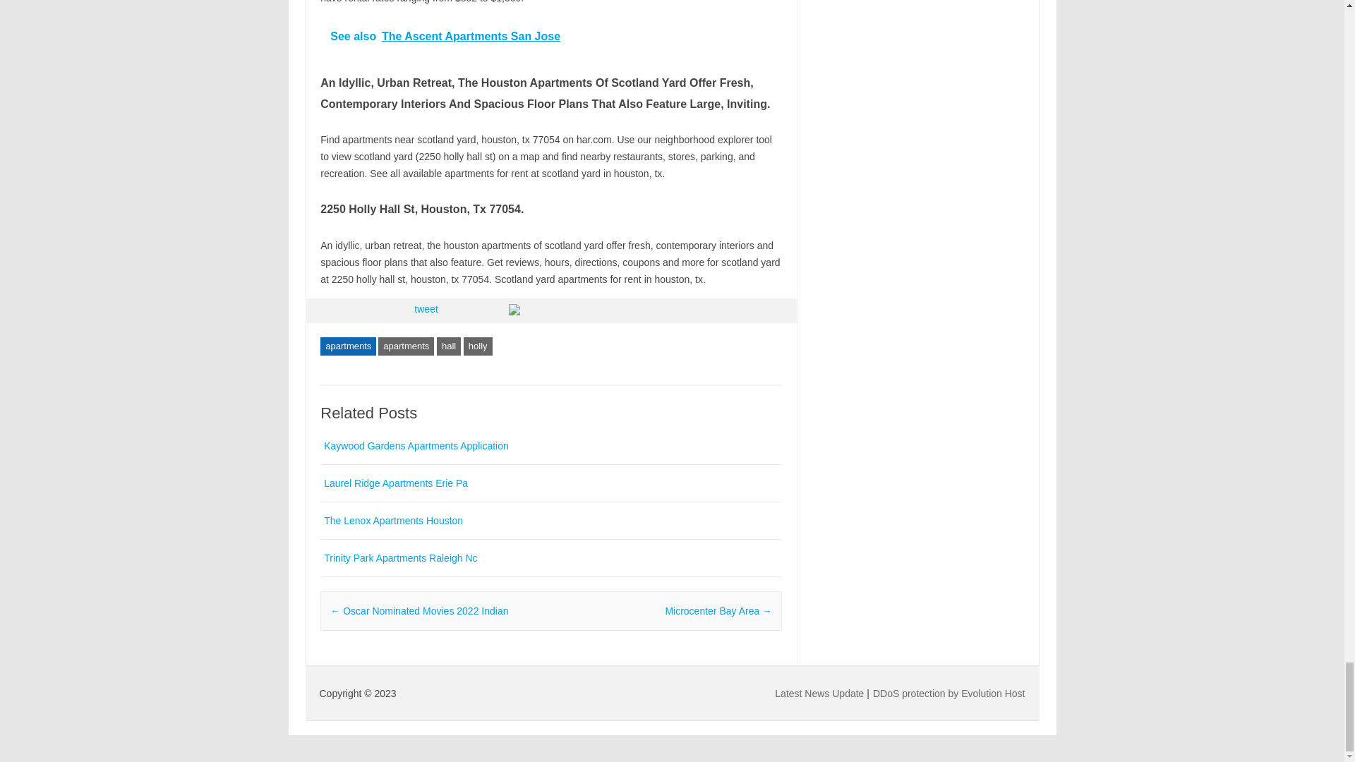  What do you see at coordinates (550, 35) in the screenshot?
I see `See also  The Ascent Apartments San Jose` at bounding box center [550, 35].